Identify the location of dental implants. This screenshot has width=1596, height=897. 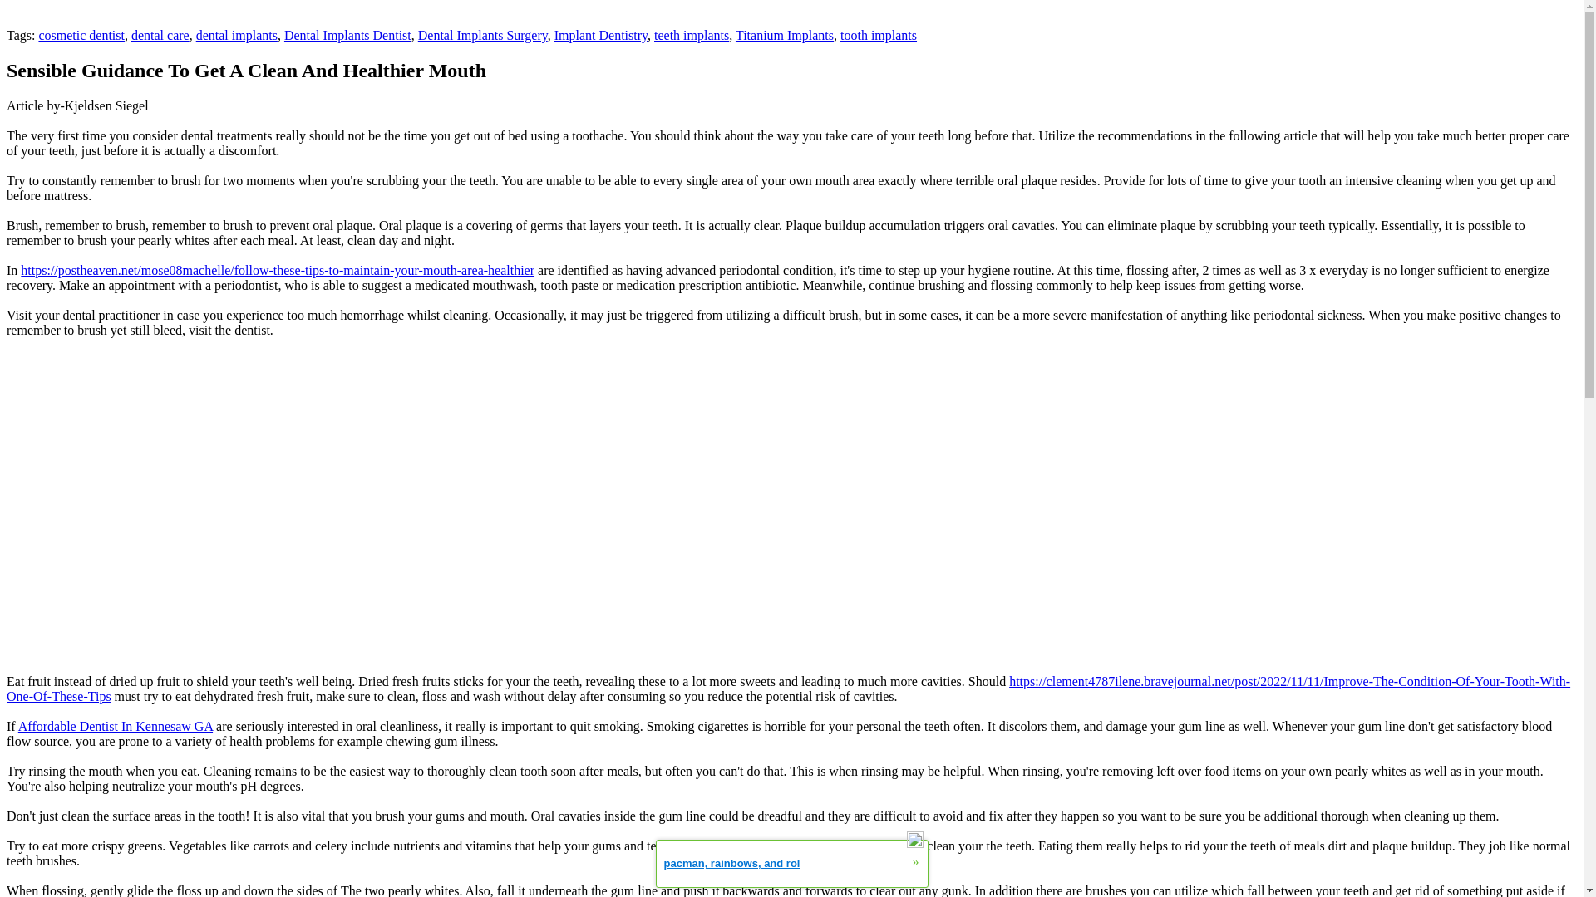
(237, 35).